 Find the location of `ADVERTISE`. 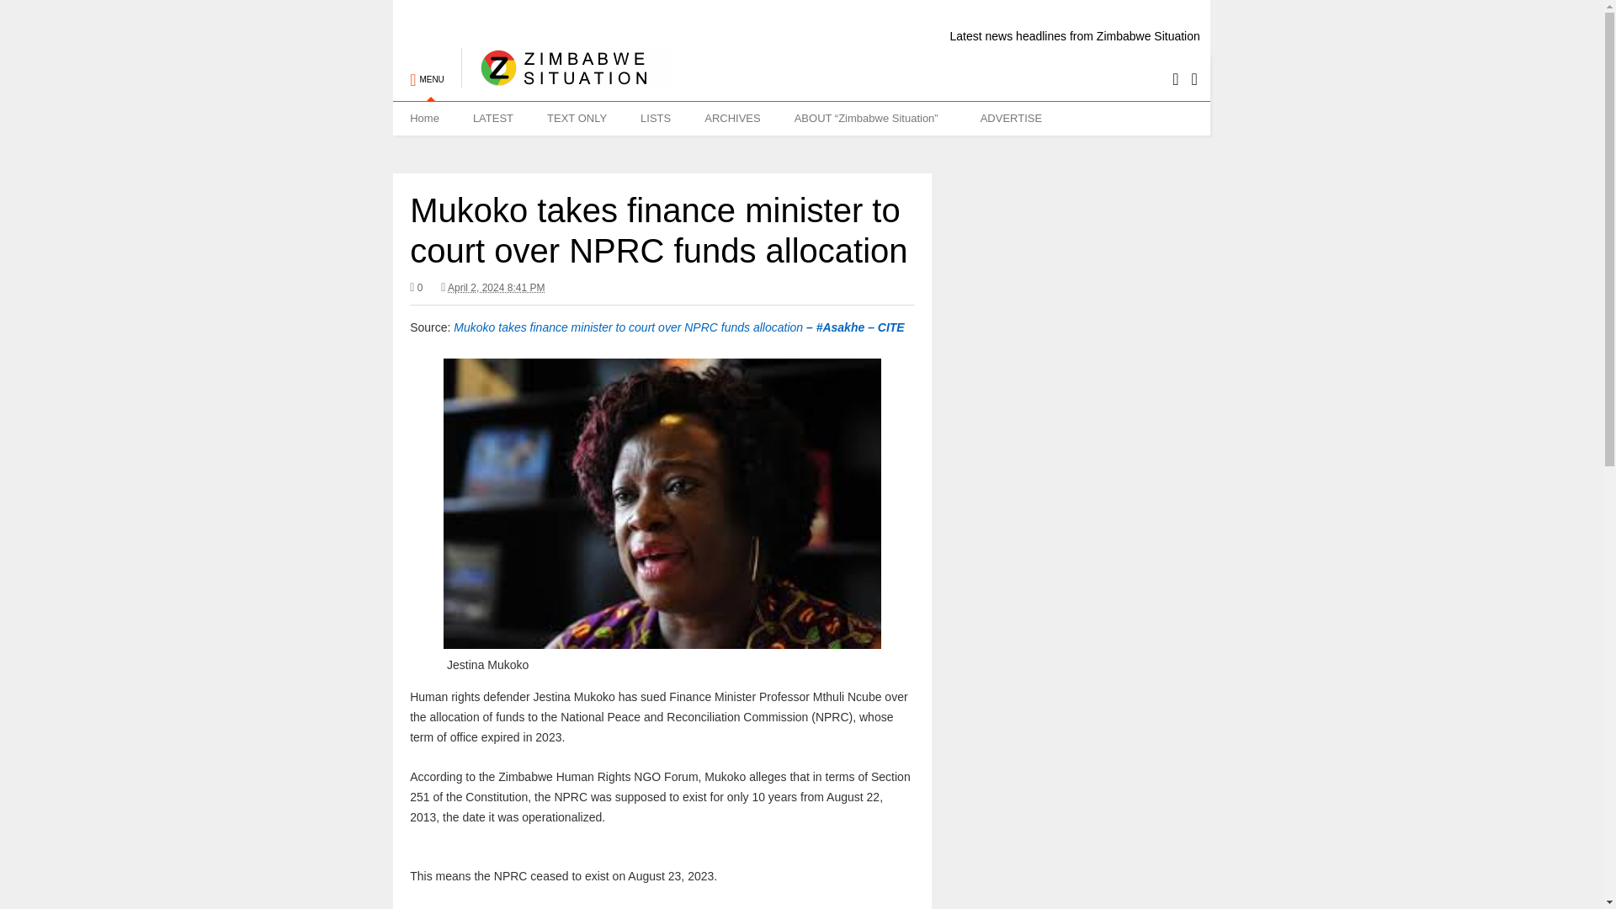

ADVERTISE is located at coordinates (1010, 118).